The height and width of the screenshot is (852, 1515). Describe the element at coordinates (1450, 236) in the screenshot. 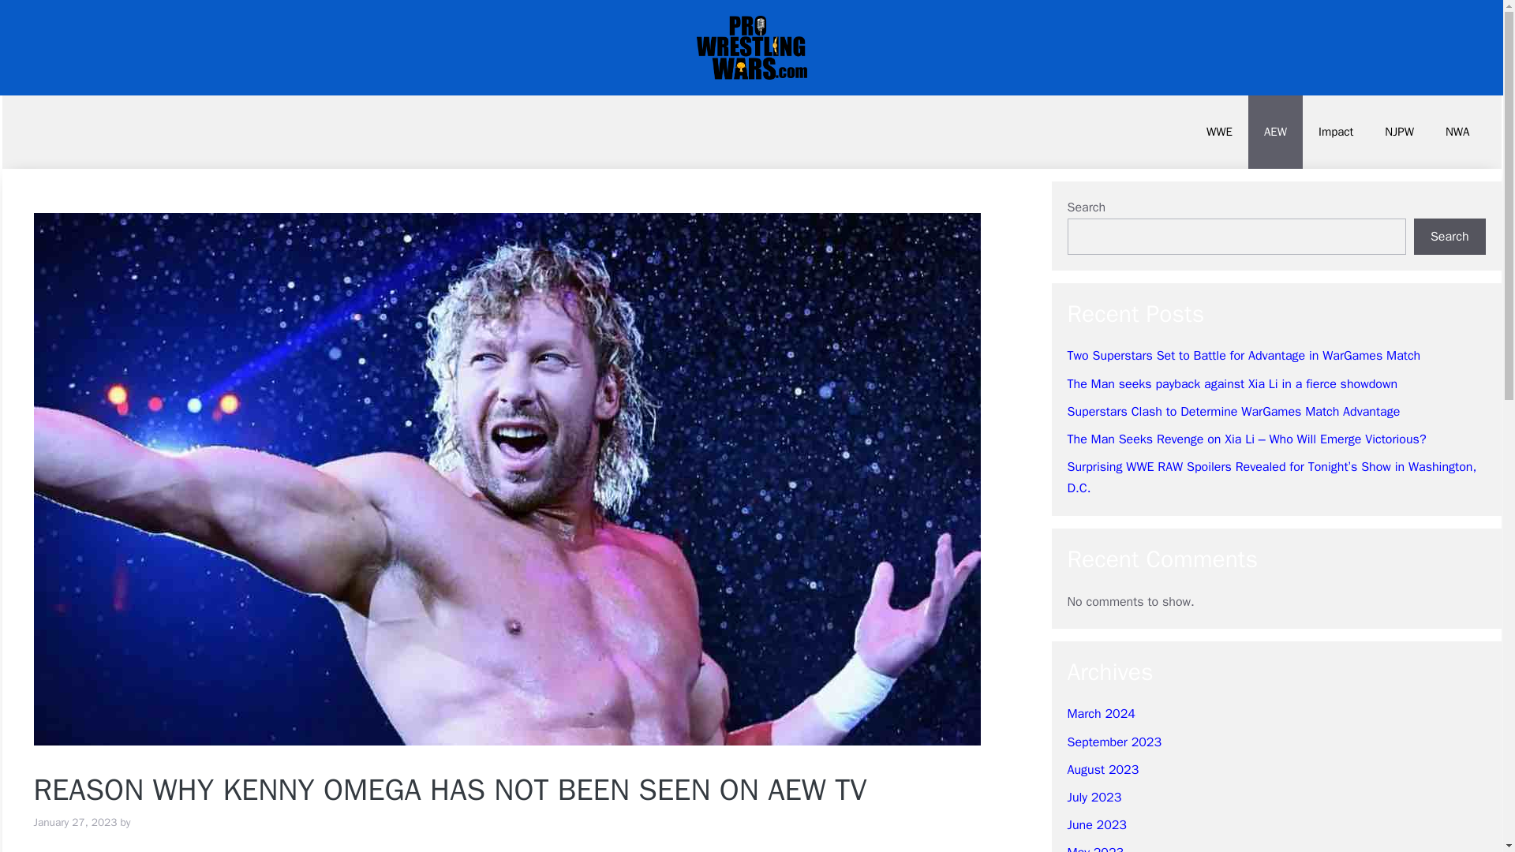

I see `Search` at that location.